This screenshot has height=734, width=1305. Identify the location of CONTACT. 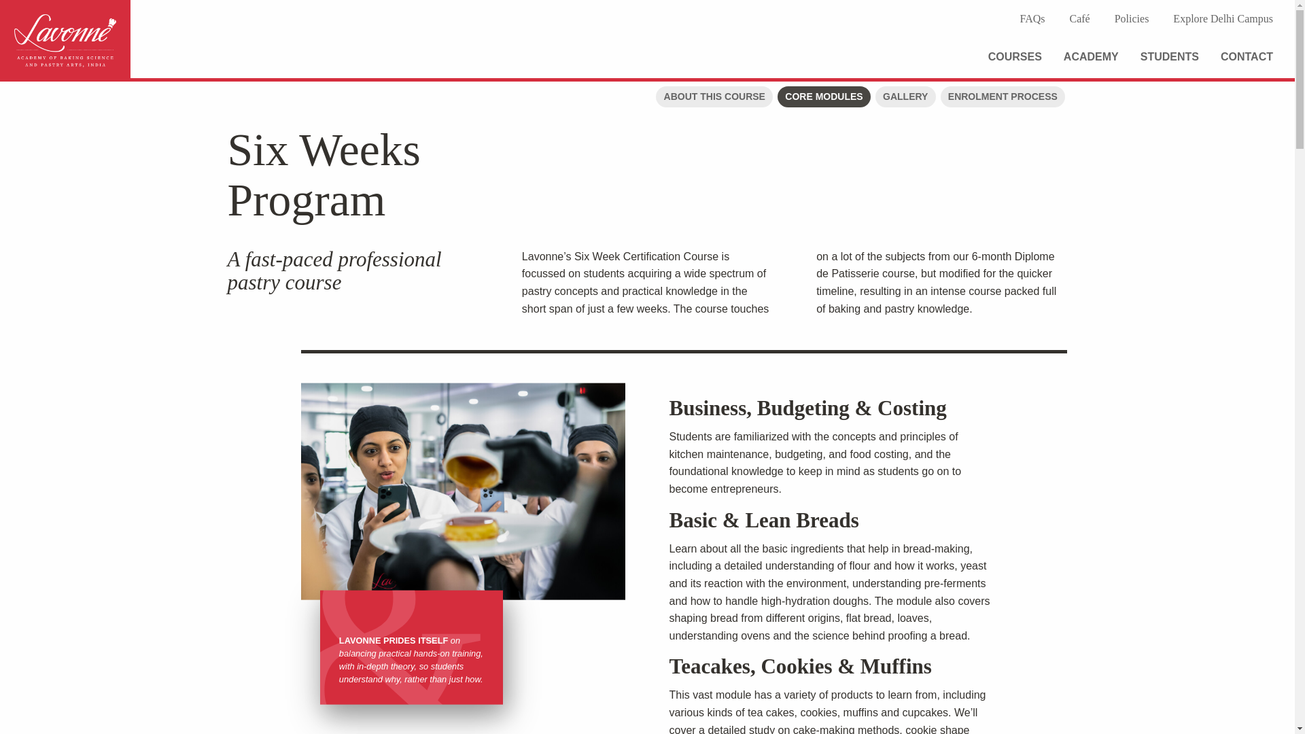
(1247, 57).